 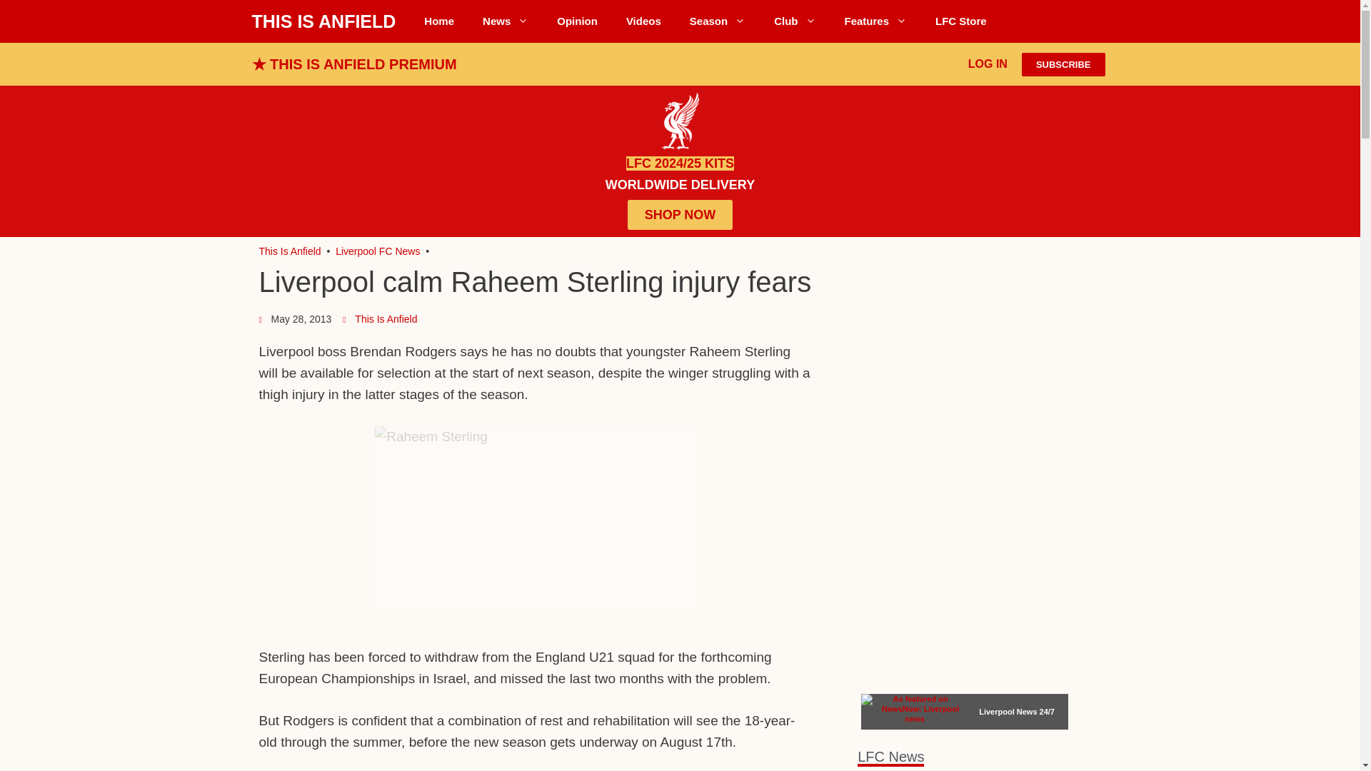 What do you see at coordinates (323, 21) in the screenshot?
I see `THIS IS ANFIELD` at bounding box center [323, 21].